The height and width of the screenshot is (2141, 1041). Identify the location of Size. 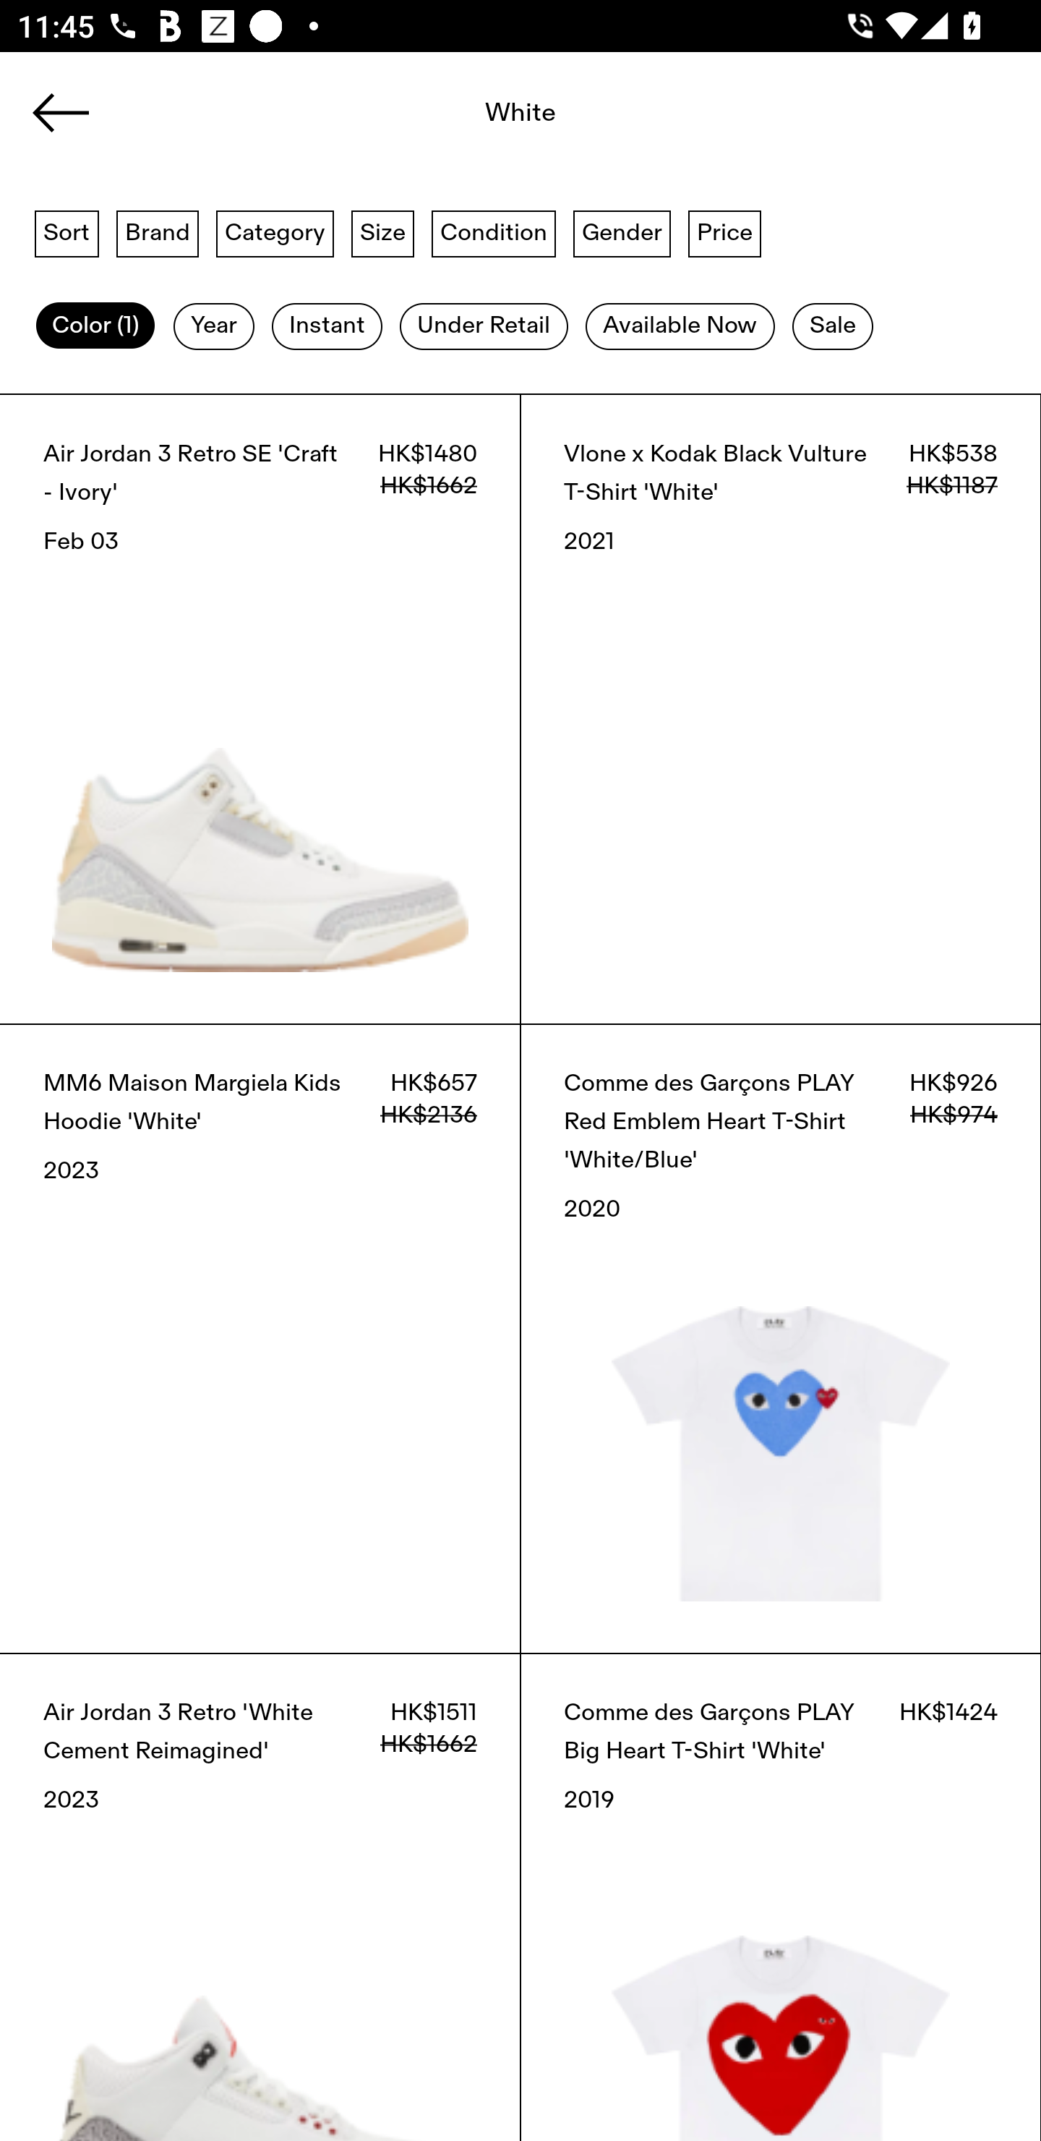
(383, 232).